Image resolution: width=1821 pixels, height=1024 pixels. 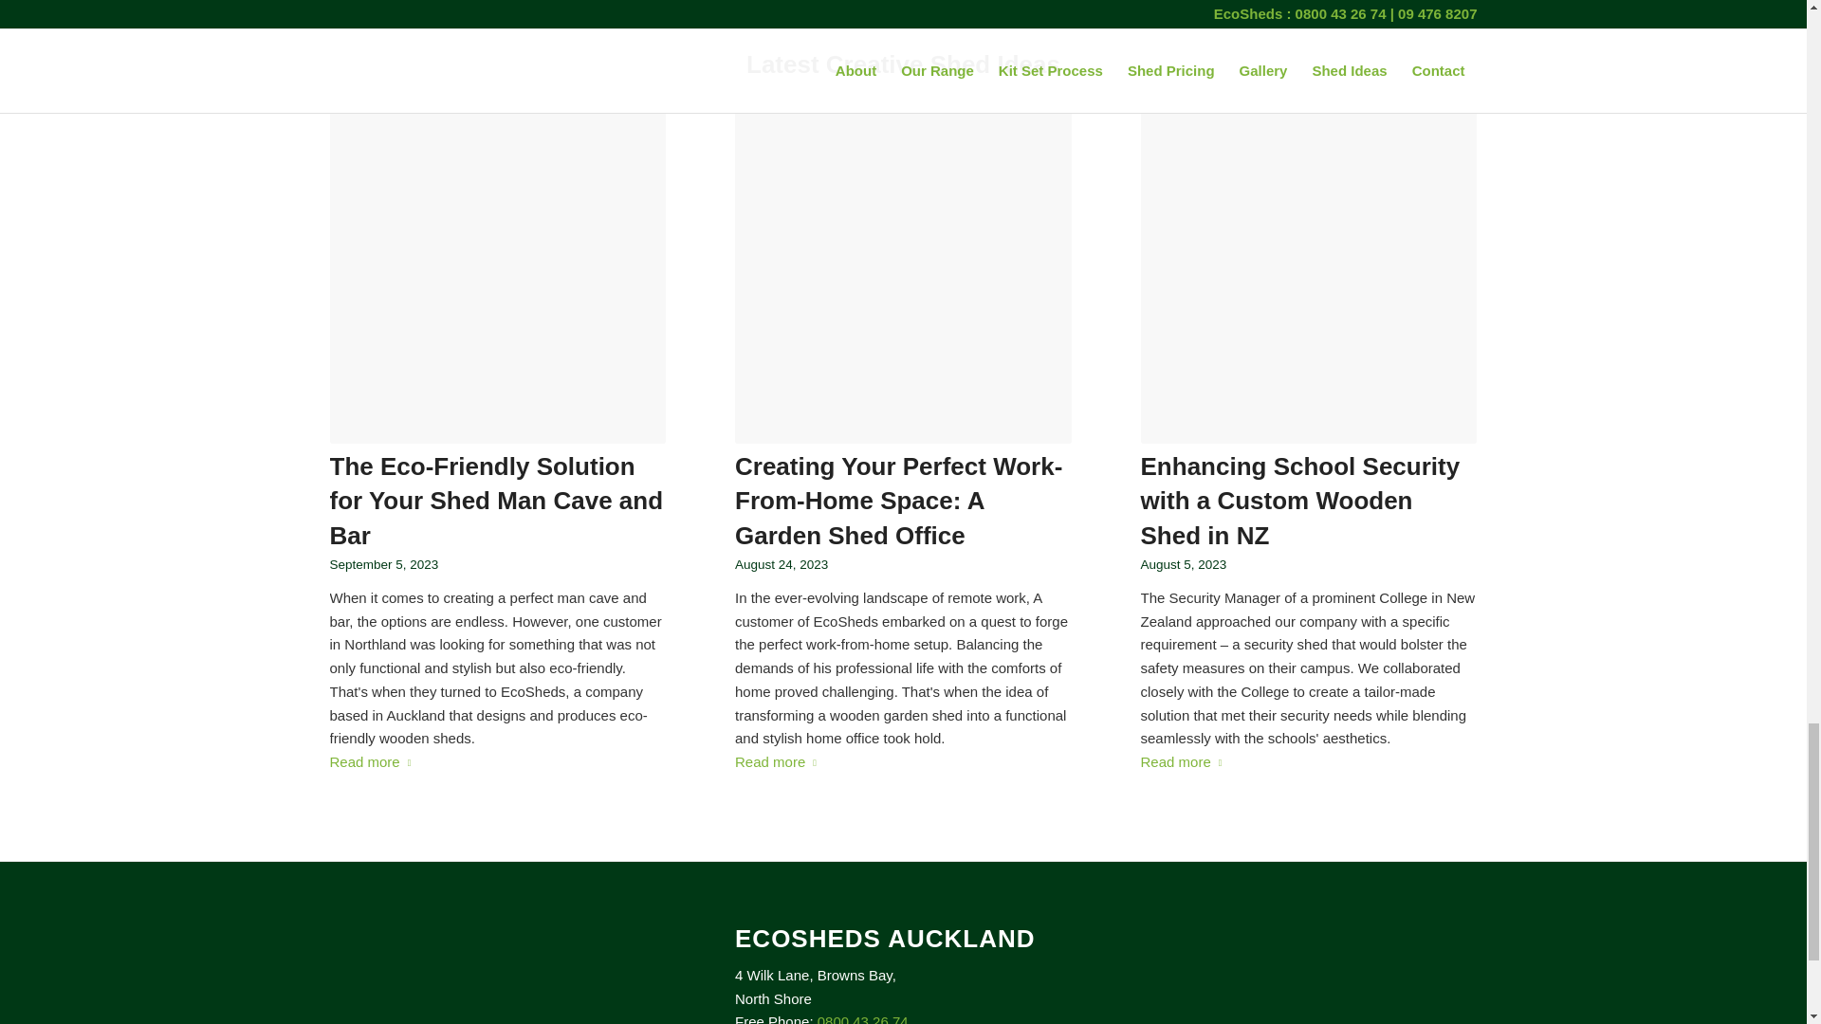 I want to click on 0800 43 26 74, so click(x=863, y=1018).